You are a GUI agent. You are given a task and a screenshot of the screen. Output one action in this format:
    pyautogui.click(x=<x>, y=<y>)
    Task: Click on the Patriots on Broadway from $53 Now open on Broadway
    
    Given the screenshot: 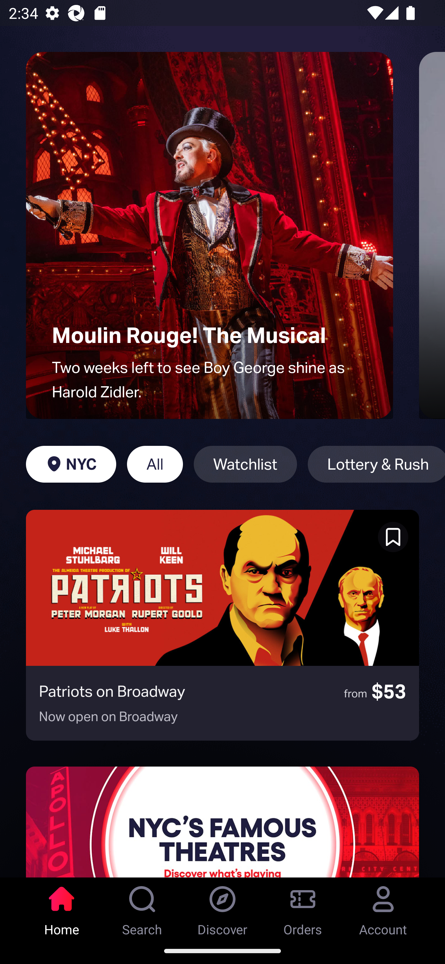 What is the action you would take?
    pyautogui.click(x=222, y=625)
    